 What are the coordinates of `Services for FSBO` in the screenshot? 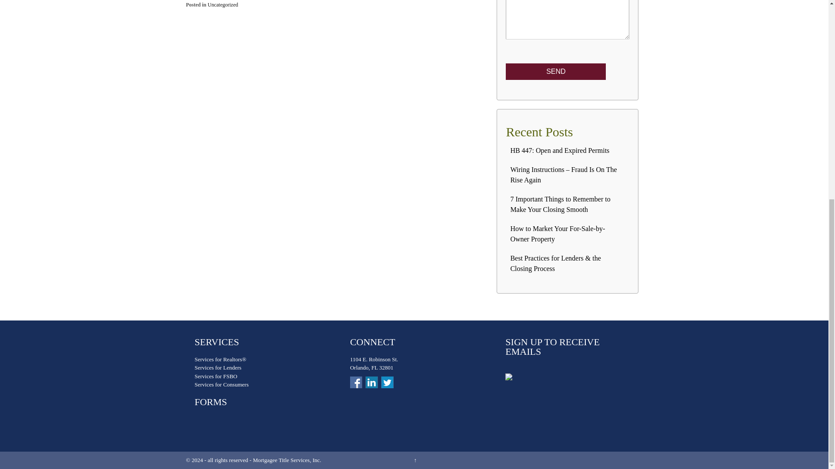 It's located at (216, 376).